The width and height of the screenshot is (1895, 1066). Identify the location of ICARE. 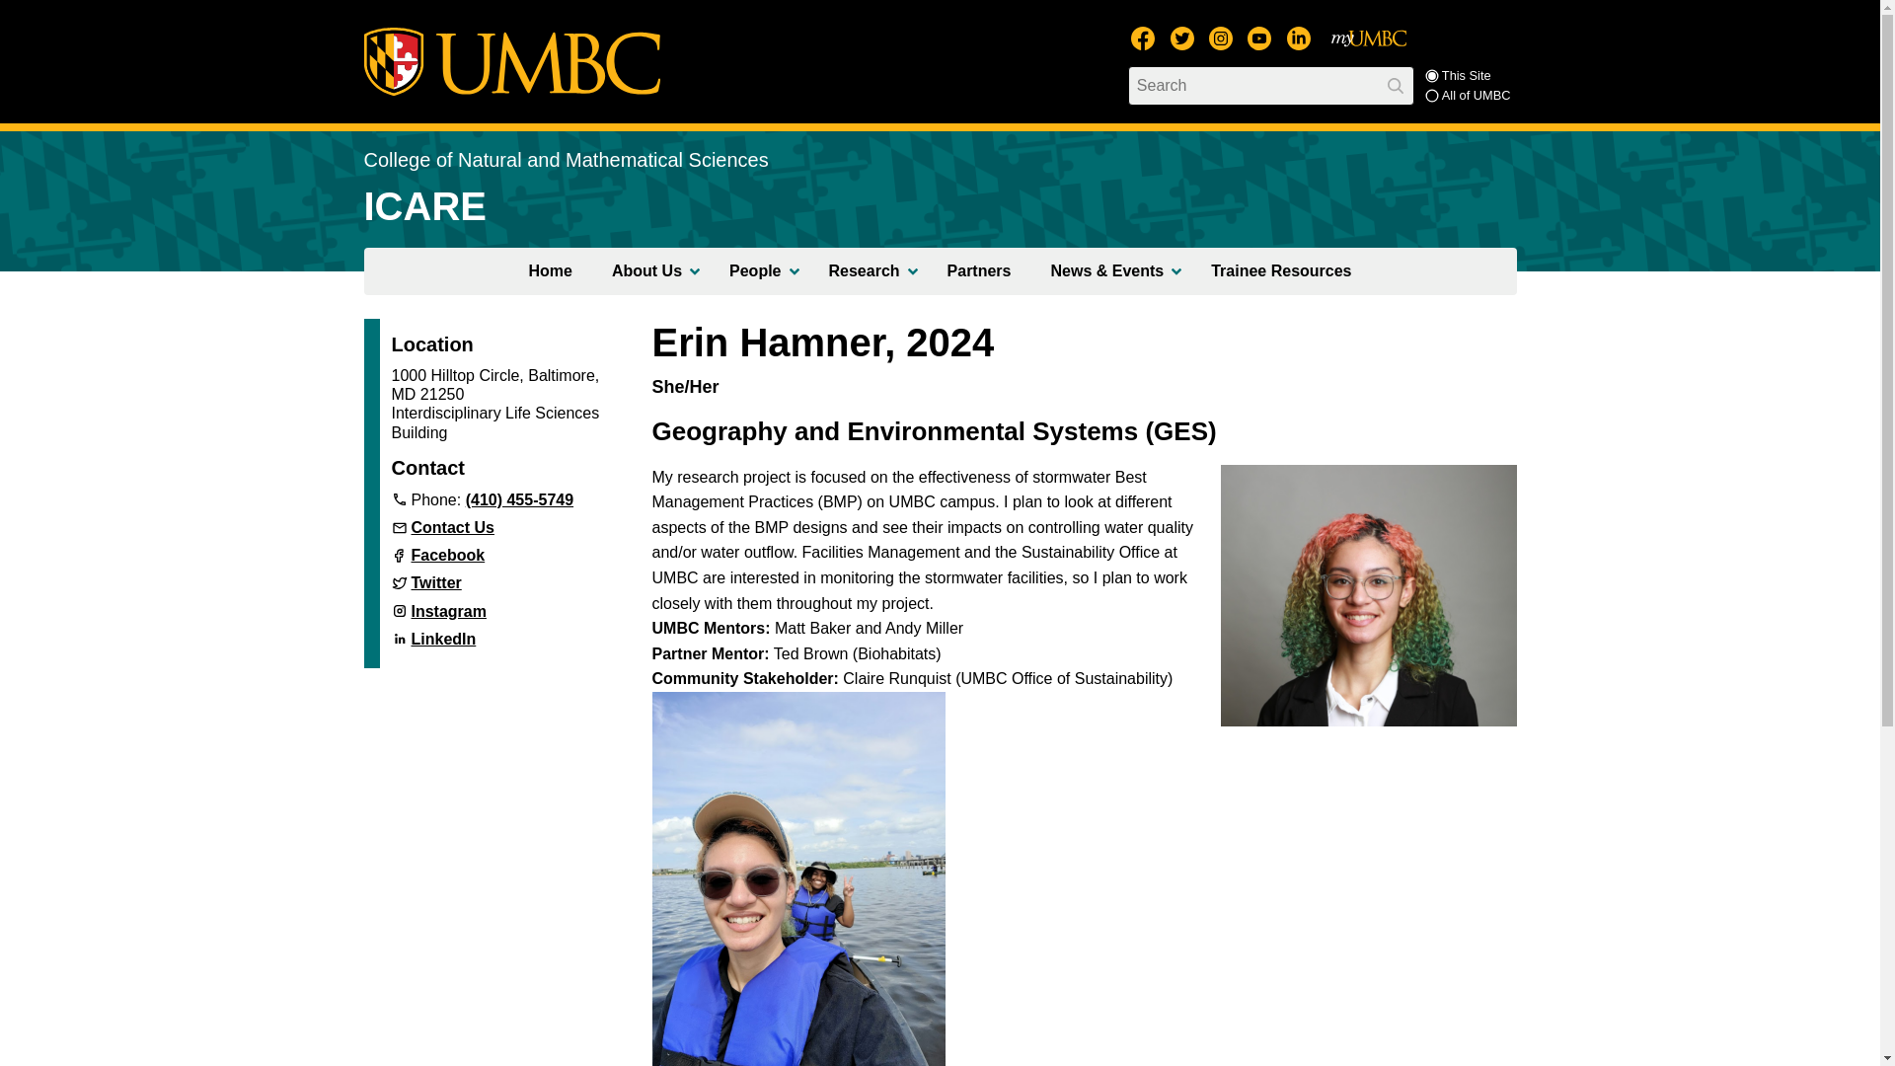
(424, 206).